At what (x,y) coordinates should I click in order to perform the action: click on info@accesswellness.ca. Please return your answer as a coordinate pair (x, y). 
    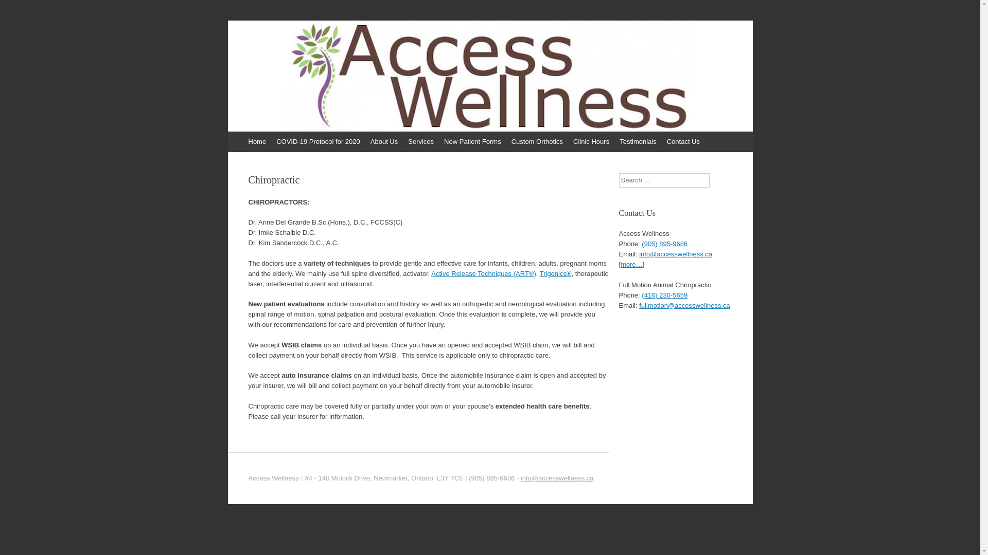
    Looking at the image, I should click on (557, 478).